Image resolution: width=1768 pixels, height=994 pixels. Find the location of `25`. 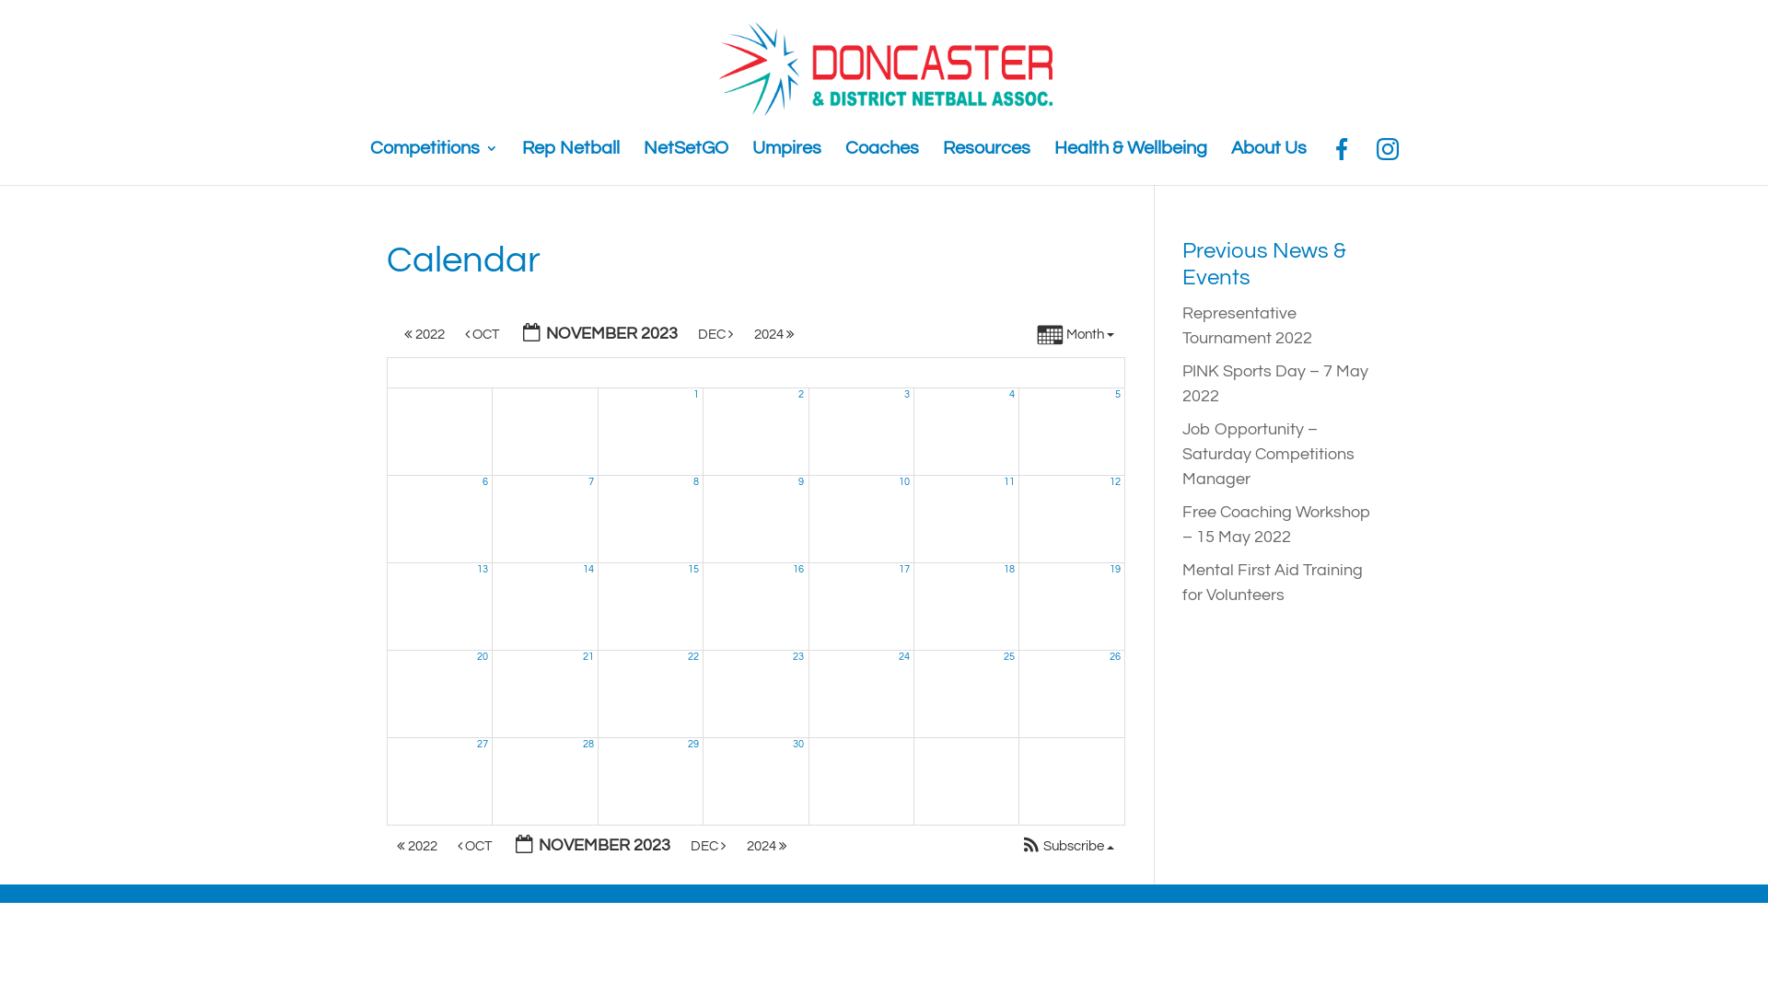

25 is located at coordinates (1009, 657).